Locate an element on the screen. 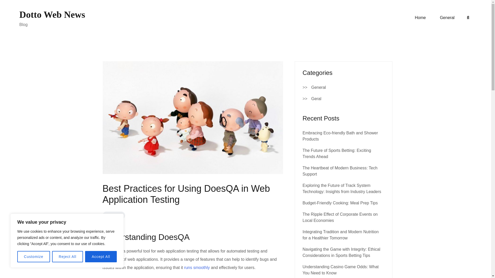 This screenshot has width=495, height=278. Geral is located at coordinates (316, 99).